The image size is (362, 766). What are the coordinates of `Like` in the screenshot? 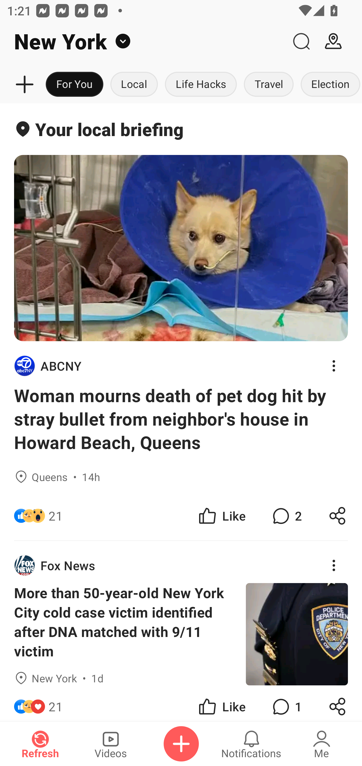 It's located at (221, 516).